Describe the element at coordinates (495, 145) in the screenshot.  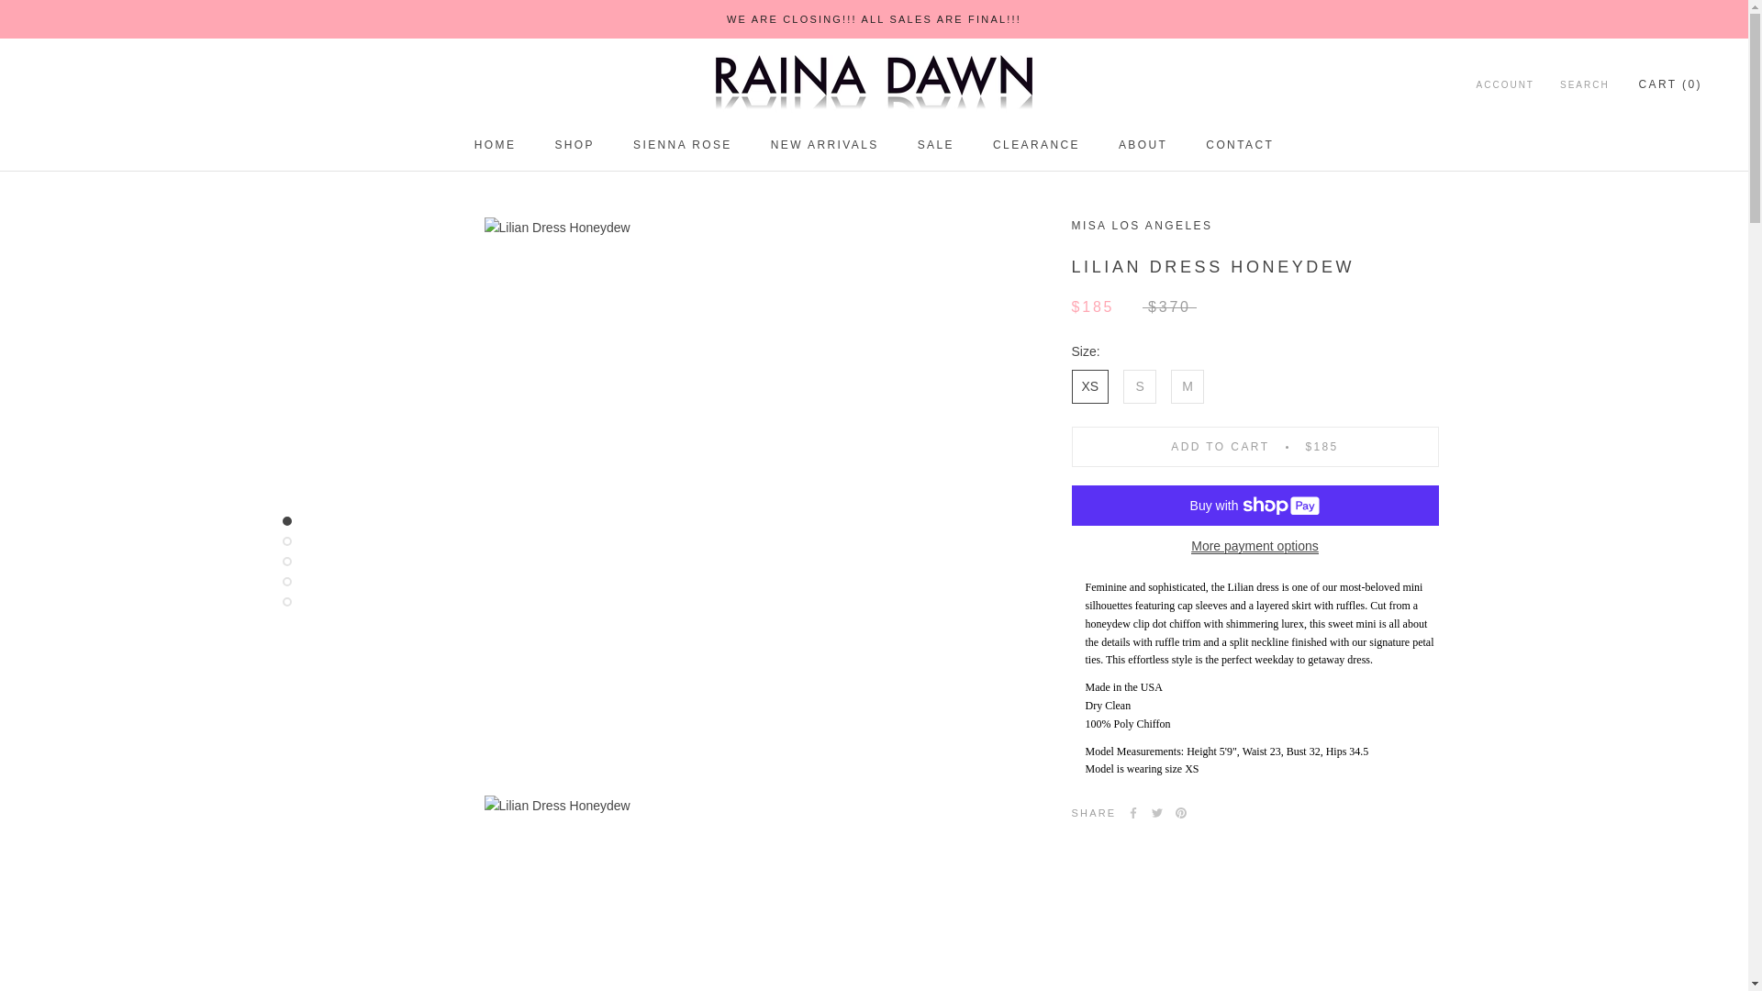
I see `SHOP` at that location.